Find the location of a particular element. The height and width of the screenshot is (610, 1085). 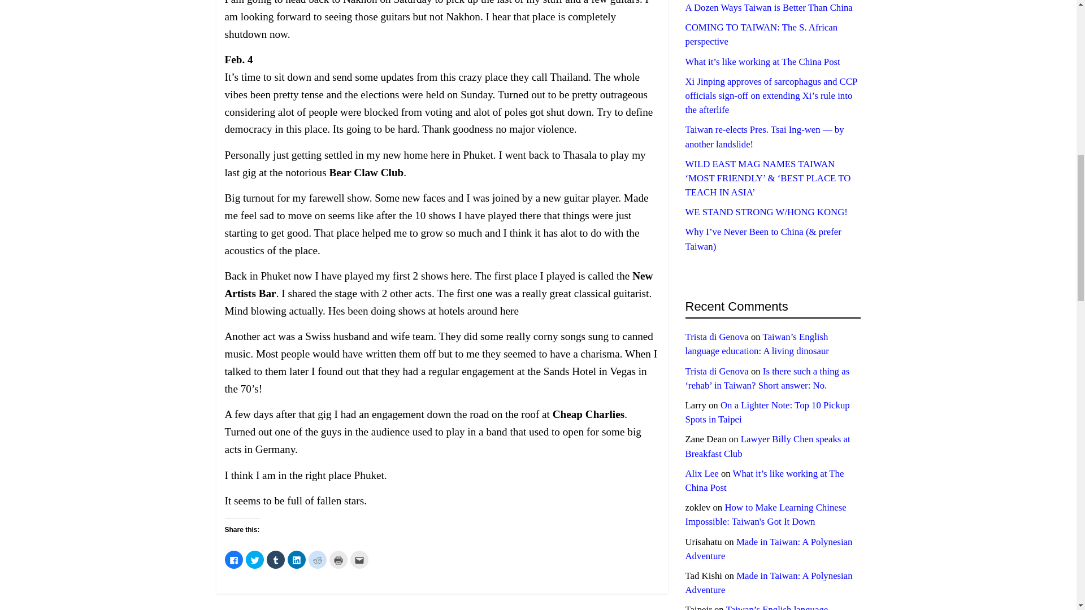

Click to share on LinkedIn is located at coordinates (296, 559).